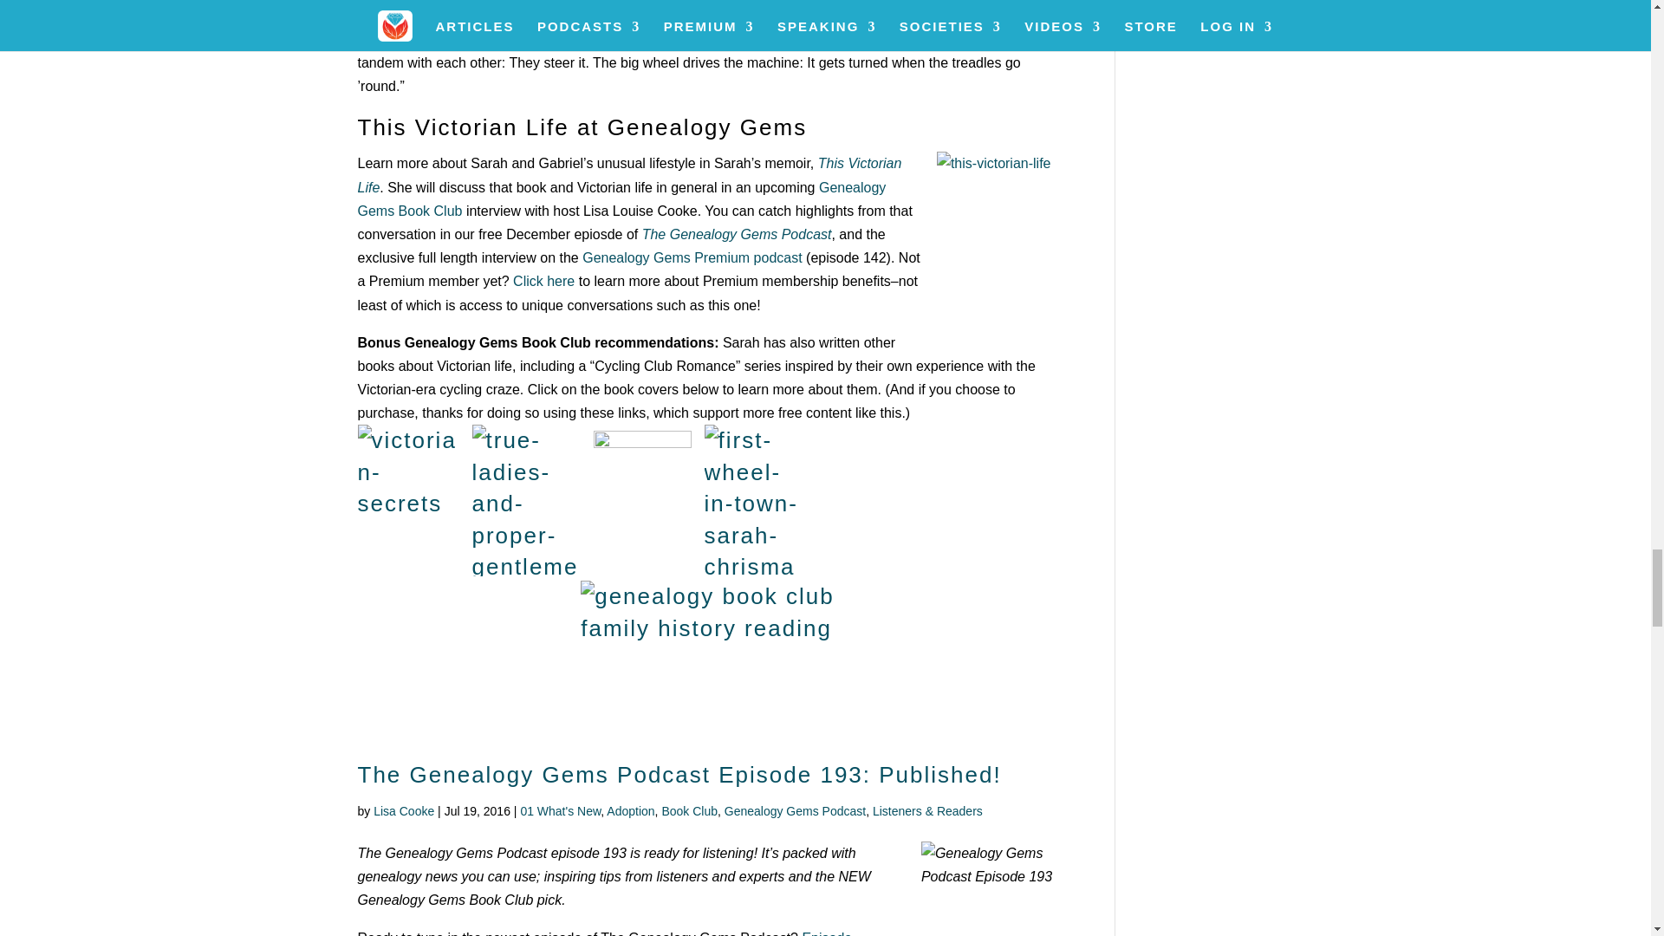 This screenshot has width=1664, height=936. Describe the element at coordinates (404, 810) in the screenshot. I see `Posts by Lisa Cooke` at that location.